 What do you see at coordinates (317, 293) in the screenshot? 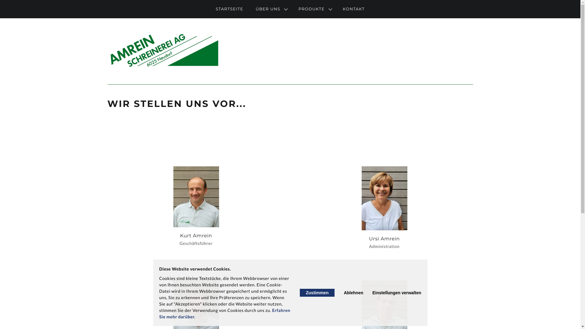
I see `Zustimmen` at bounding box center [317, 293].